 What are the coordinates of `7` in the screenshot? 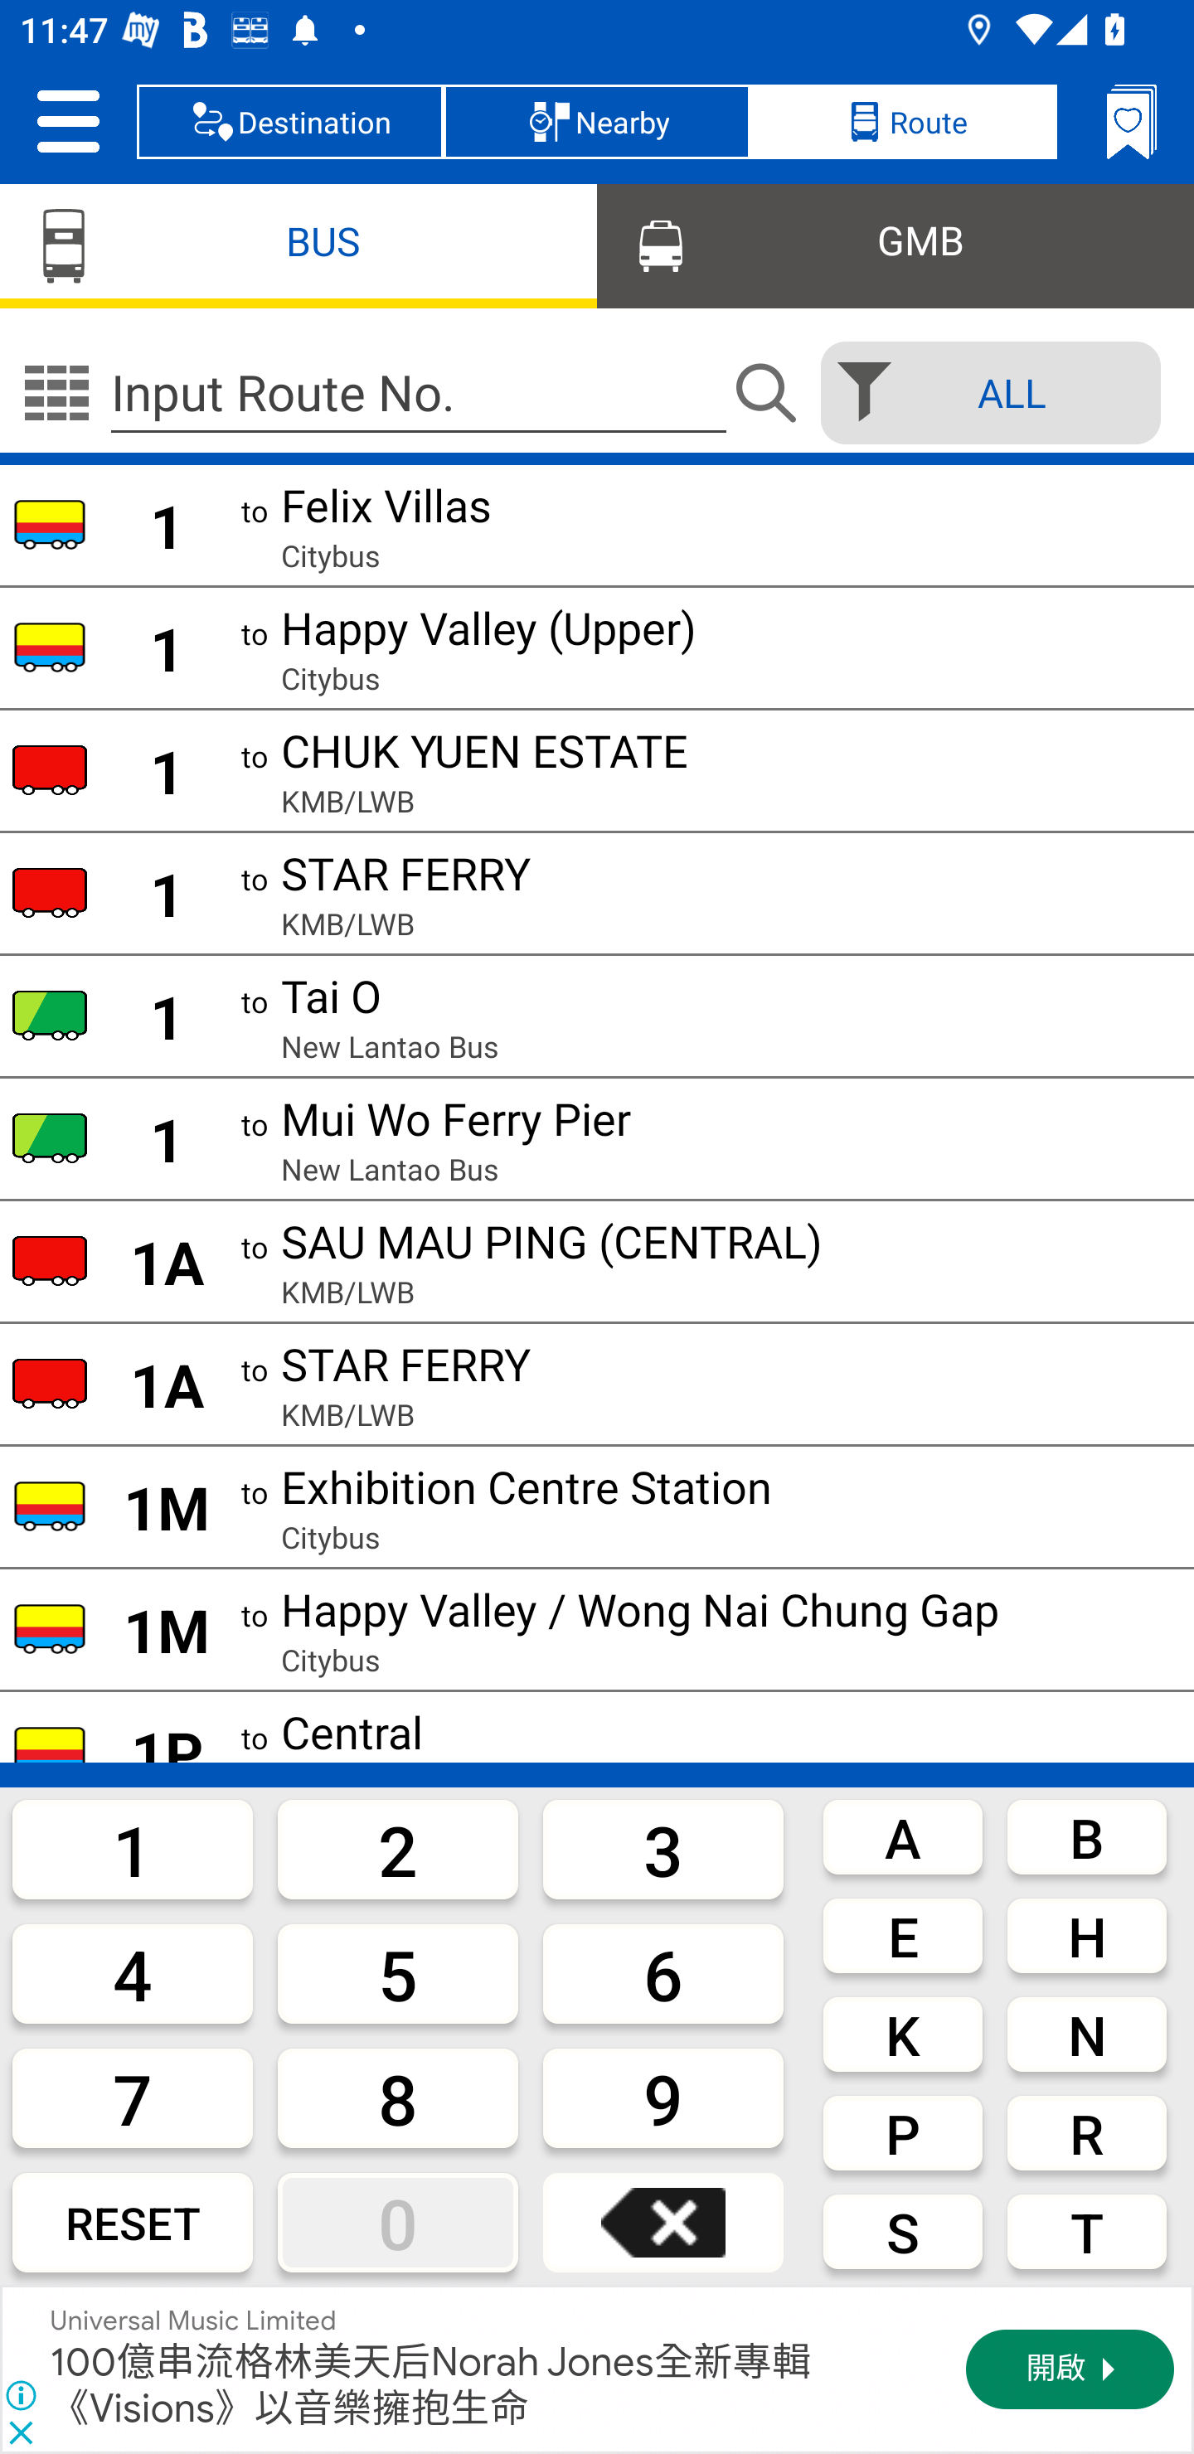 It's located at (133, 2098).